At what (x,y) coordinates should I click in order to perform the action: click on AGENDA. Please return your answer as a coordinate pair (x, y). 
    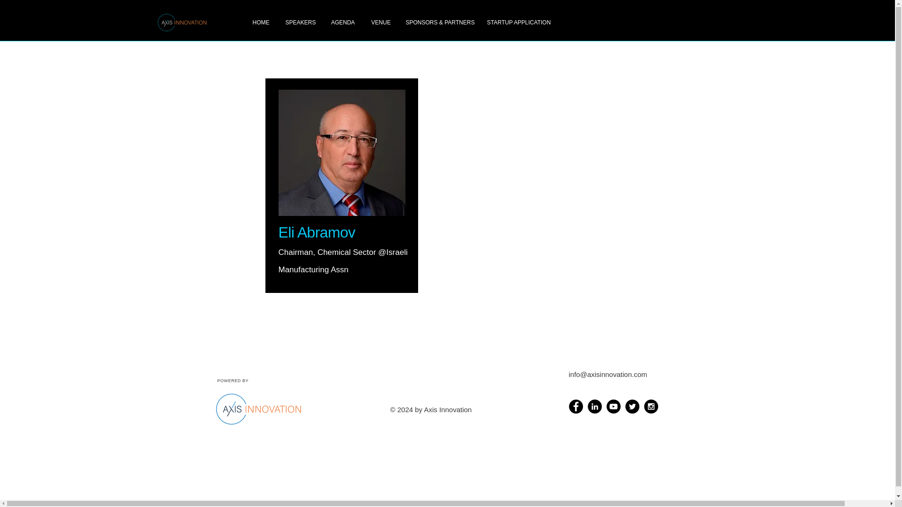
    Looking at the image, I should click on (342, 23).